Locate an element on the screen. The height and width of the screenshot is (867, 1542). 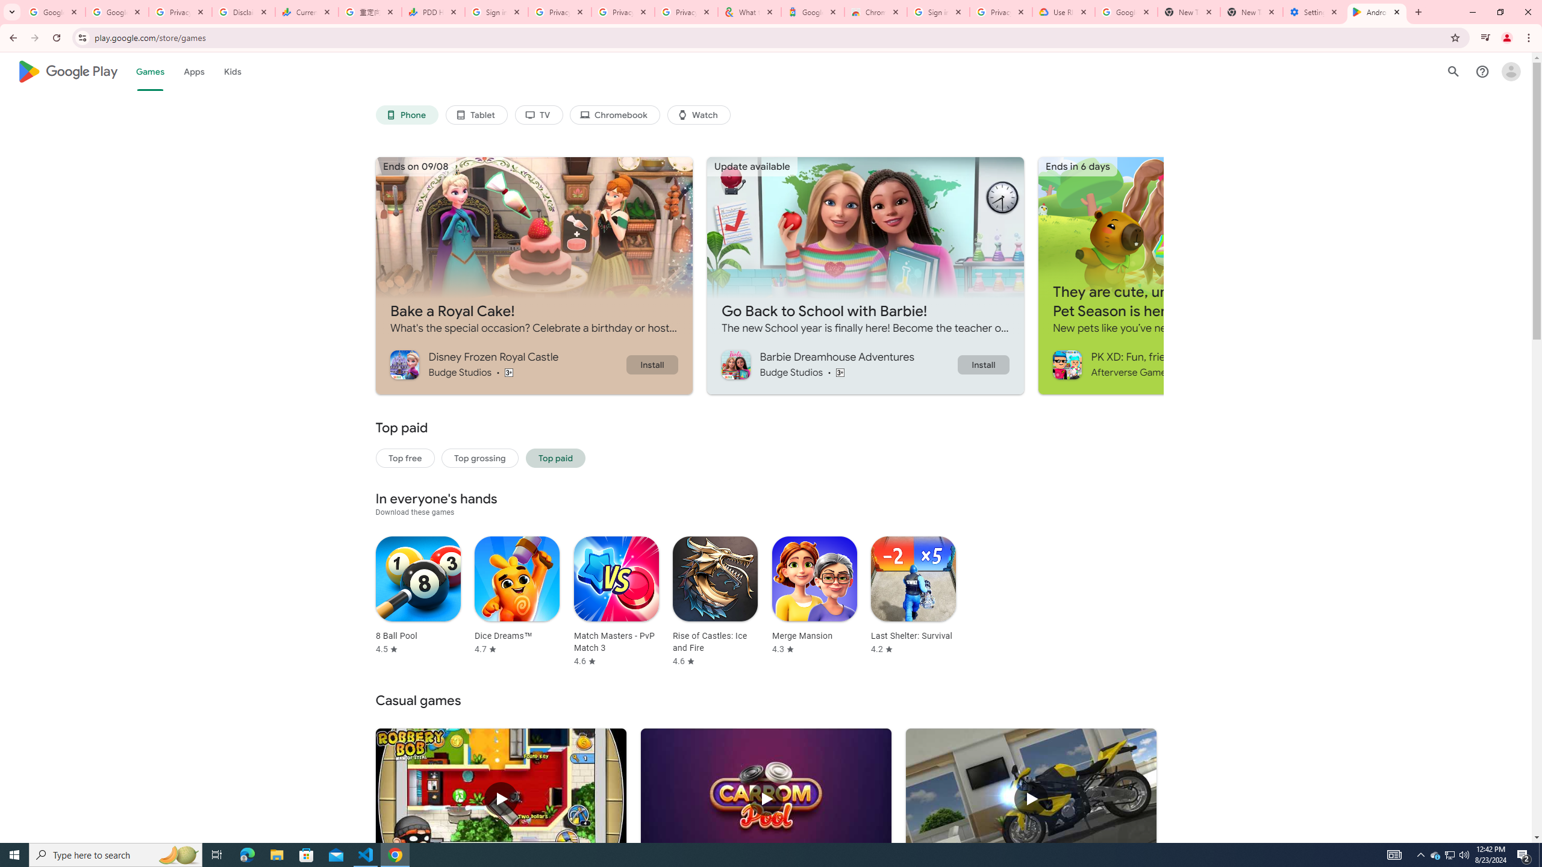
Privacy Checkup is located at coordinates (623, 12).